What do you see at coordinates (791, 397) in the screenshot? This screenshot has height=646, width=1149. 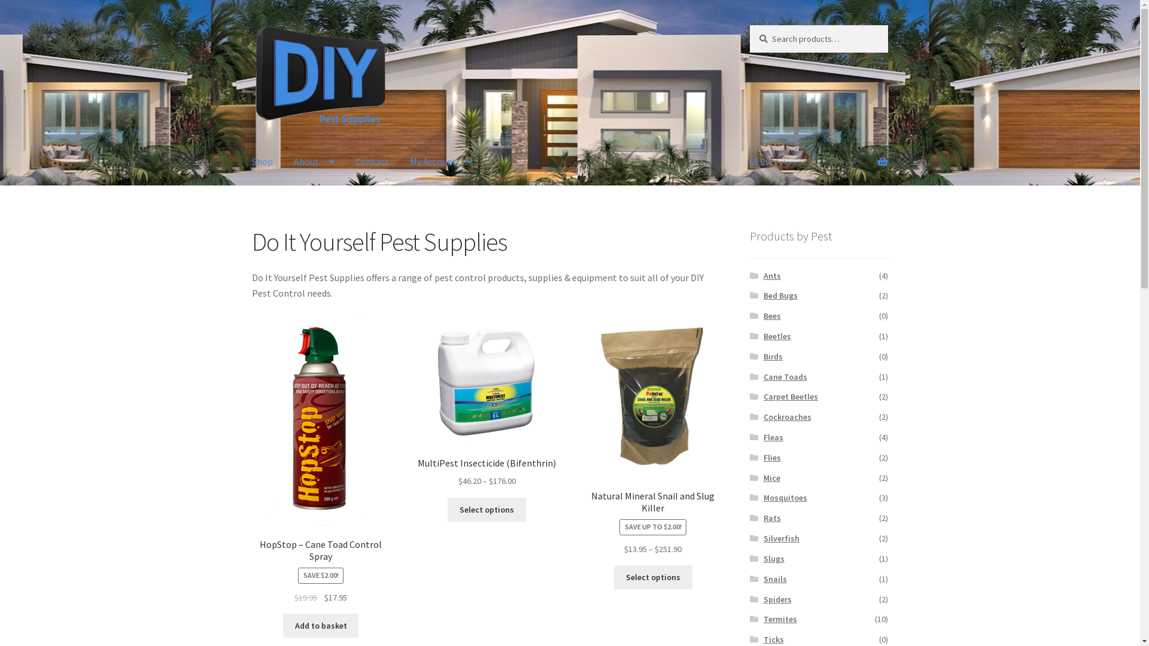 I see `Carpet Beetles` at bounding box center [791, 397].